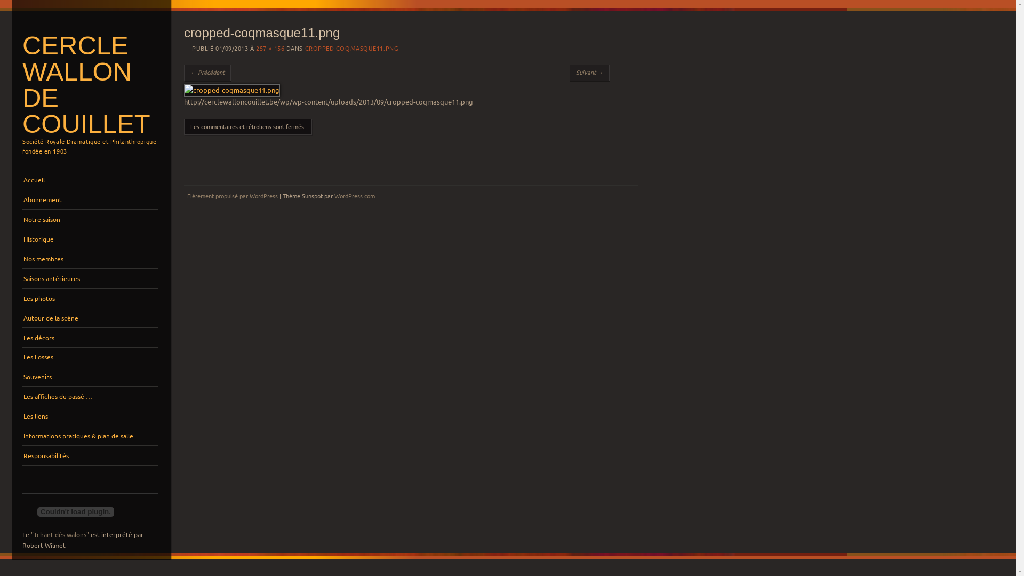 This screenshot has height=576, width=1024. Describe the element at coordinates (90, 416) in the screenshot. I see `Les liens` at that location.